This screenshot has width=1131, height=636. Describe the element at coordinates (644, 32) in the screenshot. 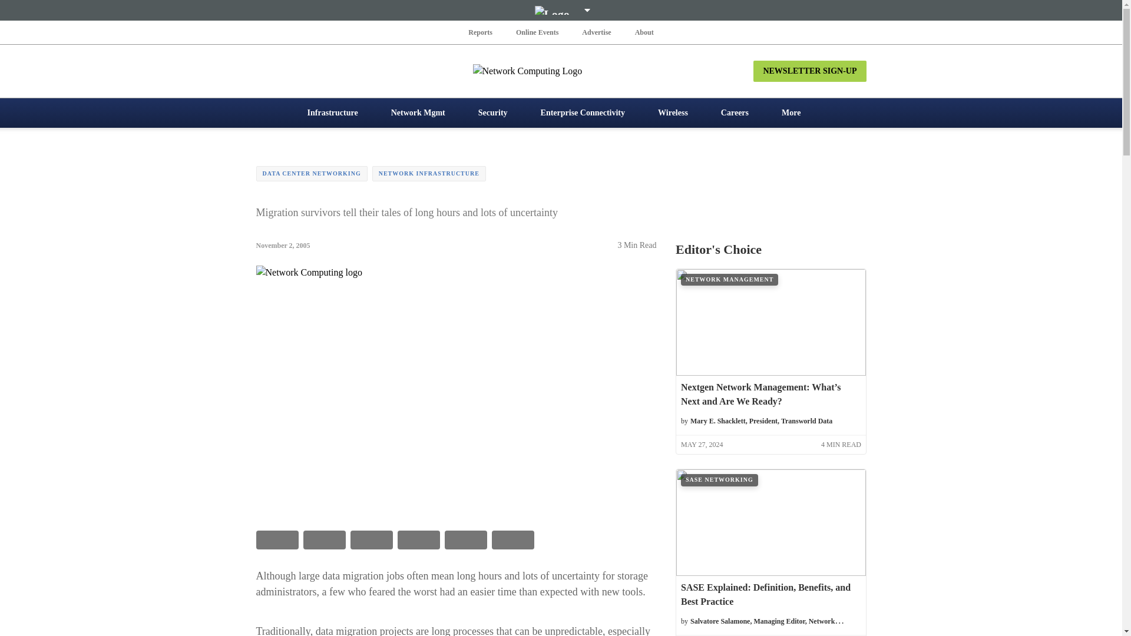

I see `About` at that location.